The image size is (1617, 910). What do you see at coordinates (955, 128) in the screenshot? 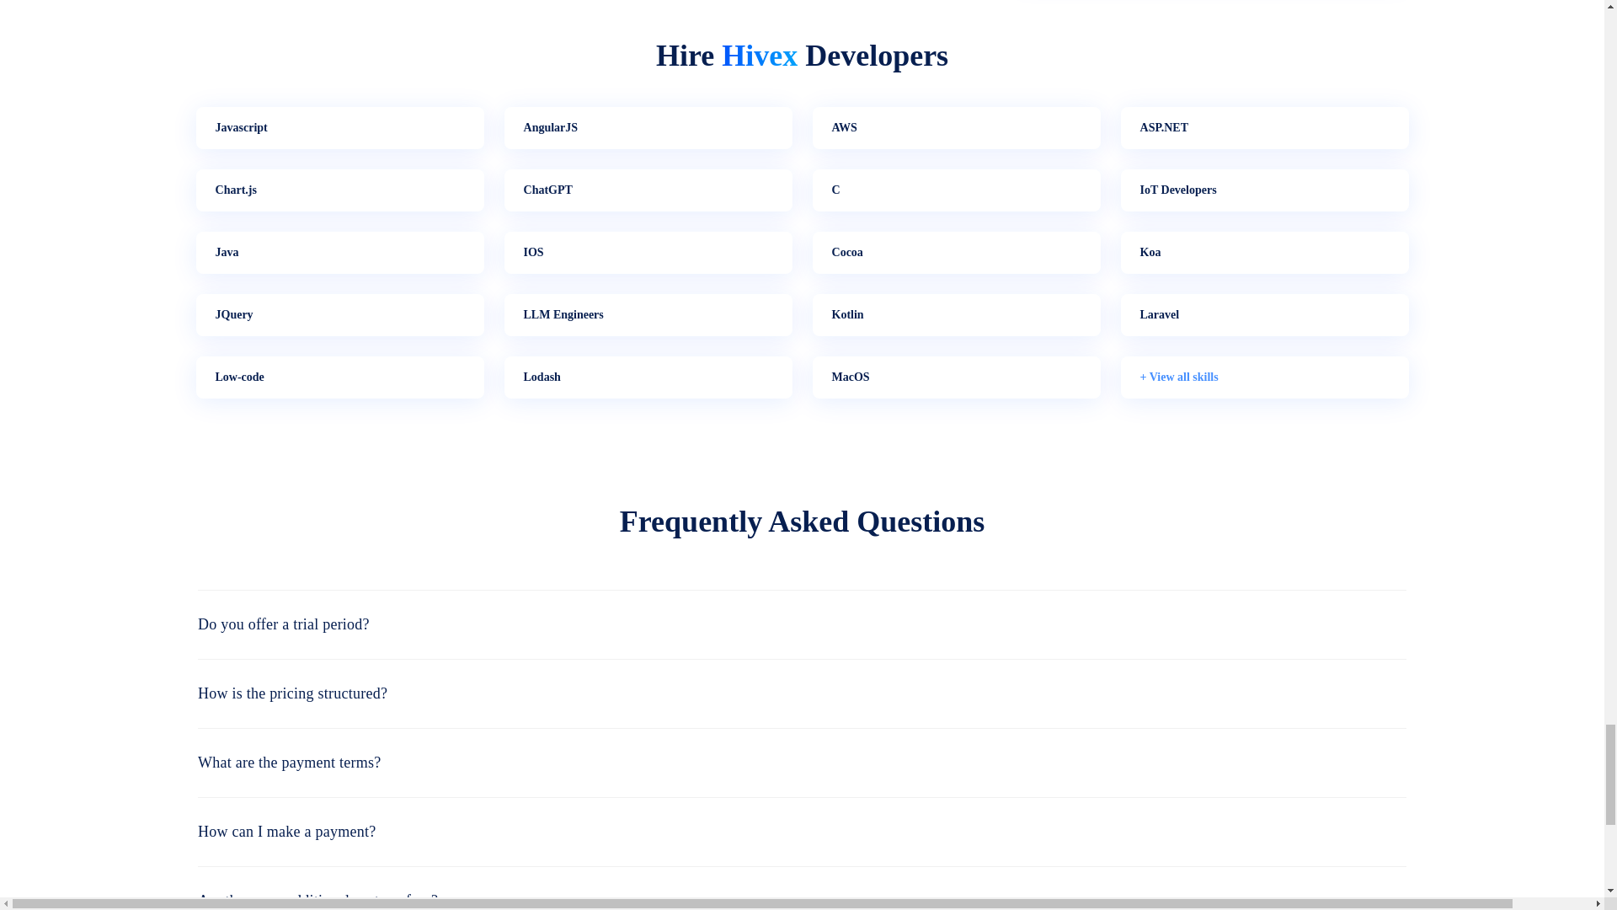
I see `AWS` at bounding box center [955, 128].